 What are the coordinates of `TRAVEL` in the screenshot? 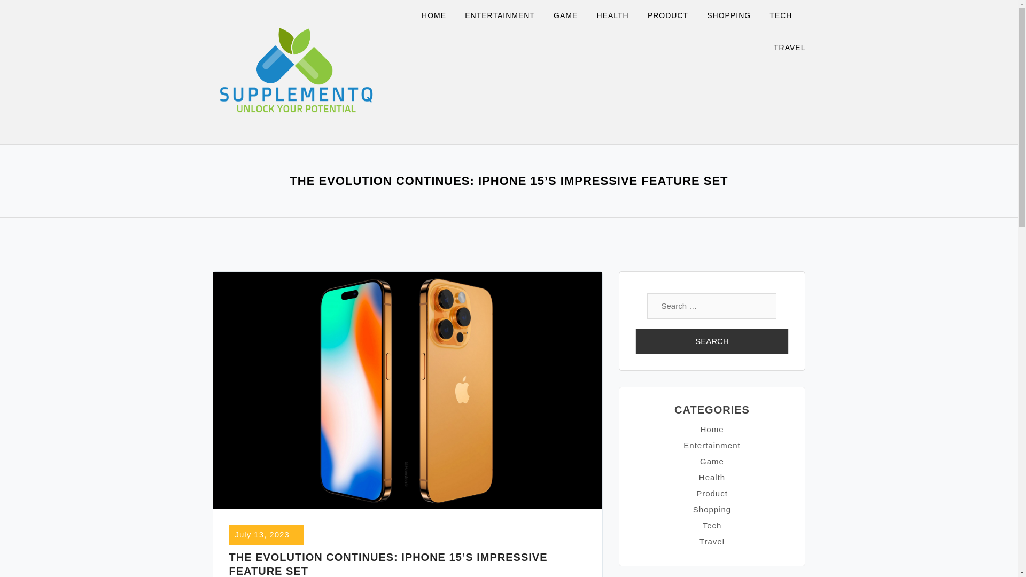 It's located at (789, 48).